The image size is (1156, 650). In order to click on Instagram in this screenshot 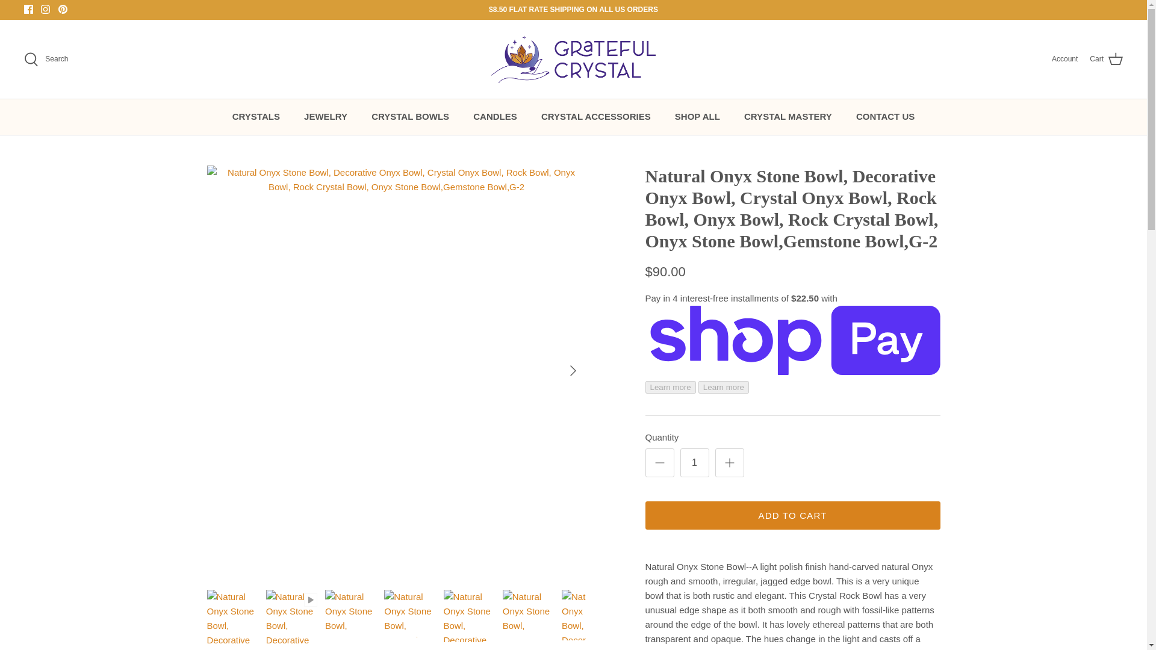, I will do `click(45, 8)`.